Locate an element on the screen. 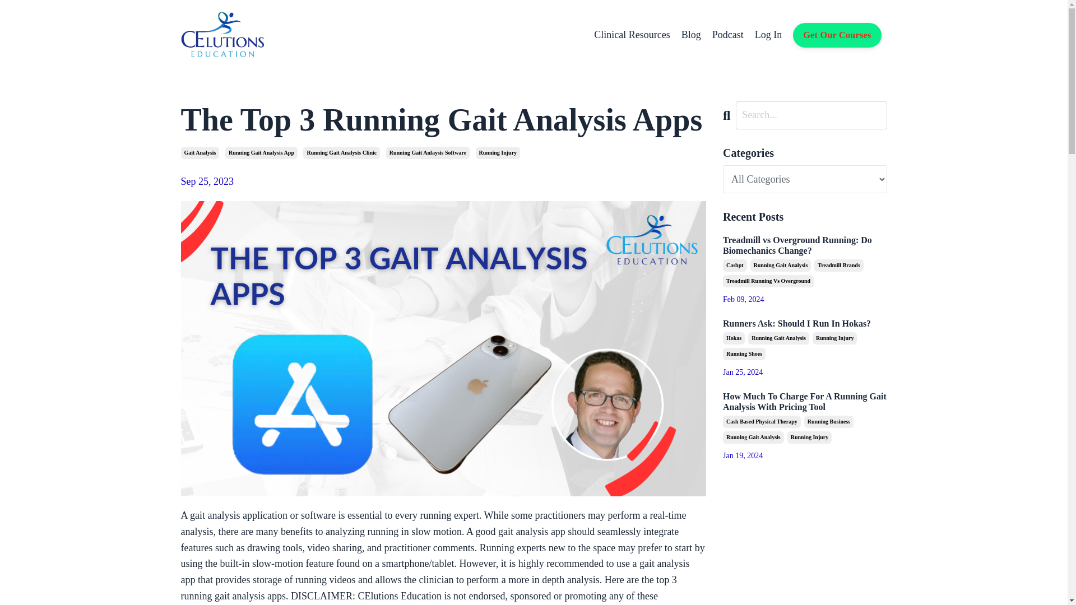 Image resolution: width=1076 pixels, height=605 pixels. Treadmill Running Vs Overground is located at coordinates (768, 281).